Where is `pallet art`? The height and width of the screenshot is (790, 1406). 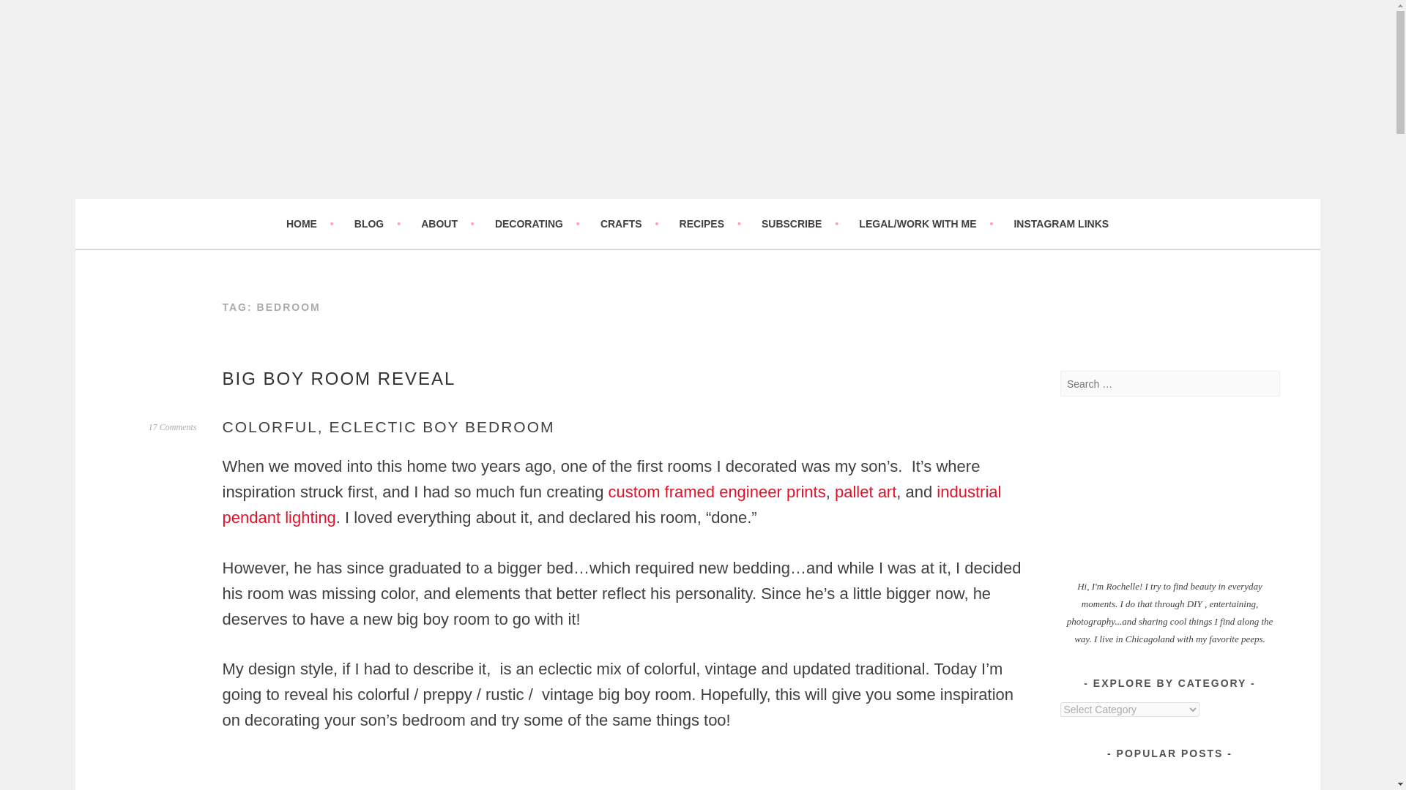
pallet art is located at coordinates (866, 492).